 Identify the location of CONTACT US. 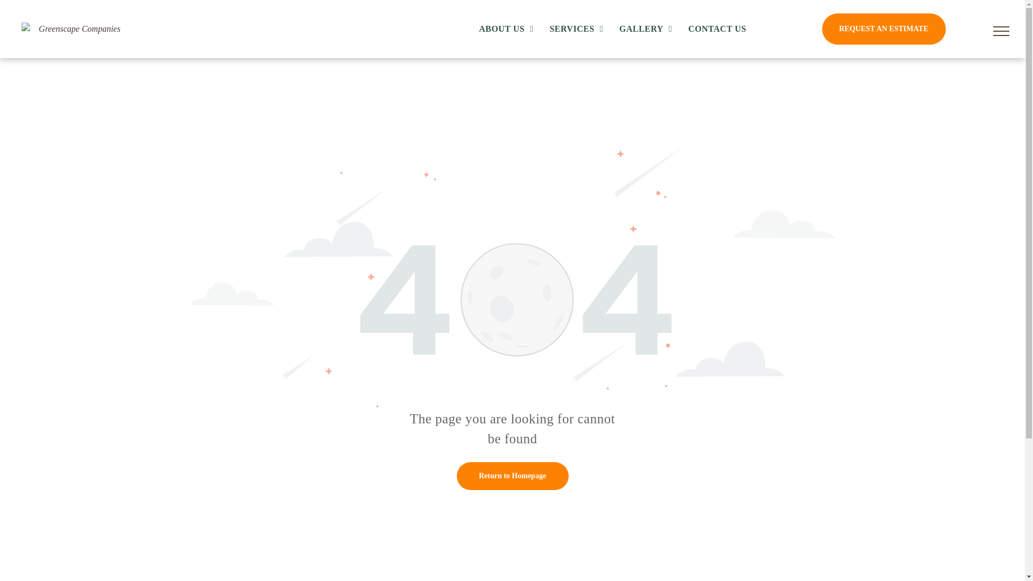
(720, 29).